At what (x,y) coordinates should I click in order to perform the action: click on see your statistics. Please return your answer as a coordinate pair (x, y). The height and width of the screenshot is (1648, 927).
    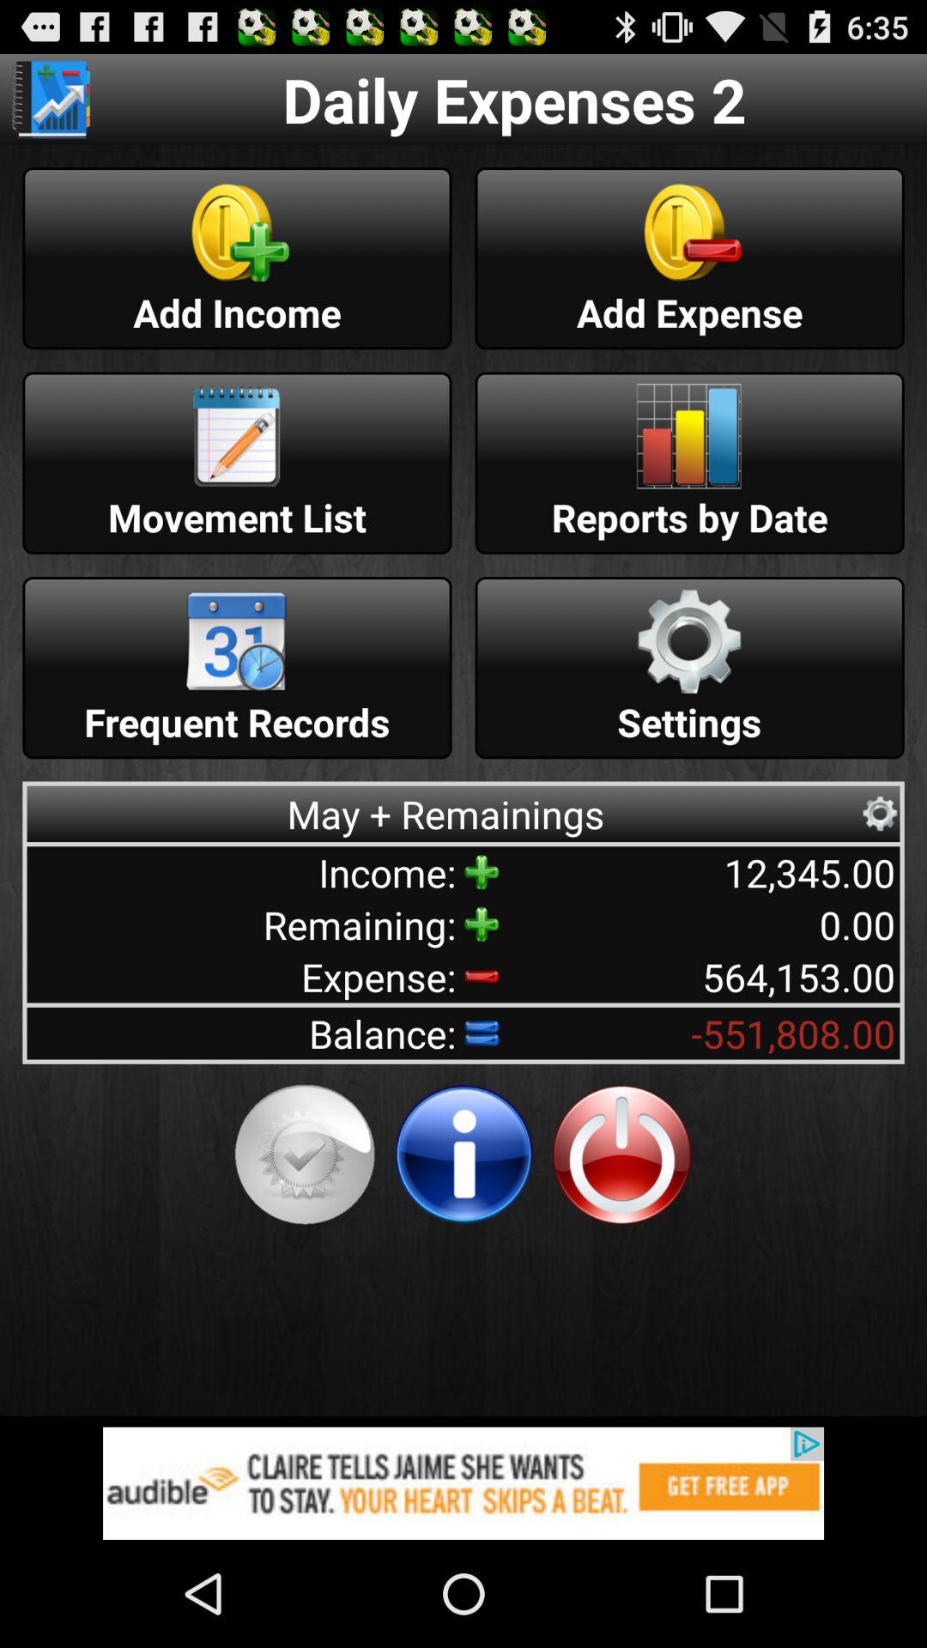
    Looking at the image, I should click on (51, 100).